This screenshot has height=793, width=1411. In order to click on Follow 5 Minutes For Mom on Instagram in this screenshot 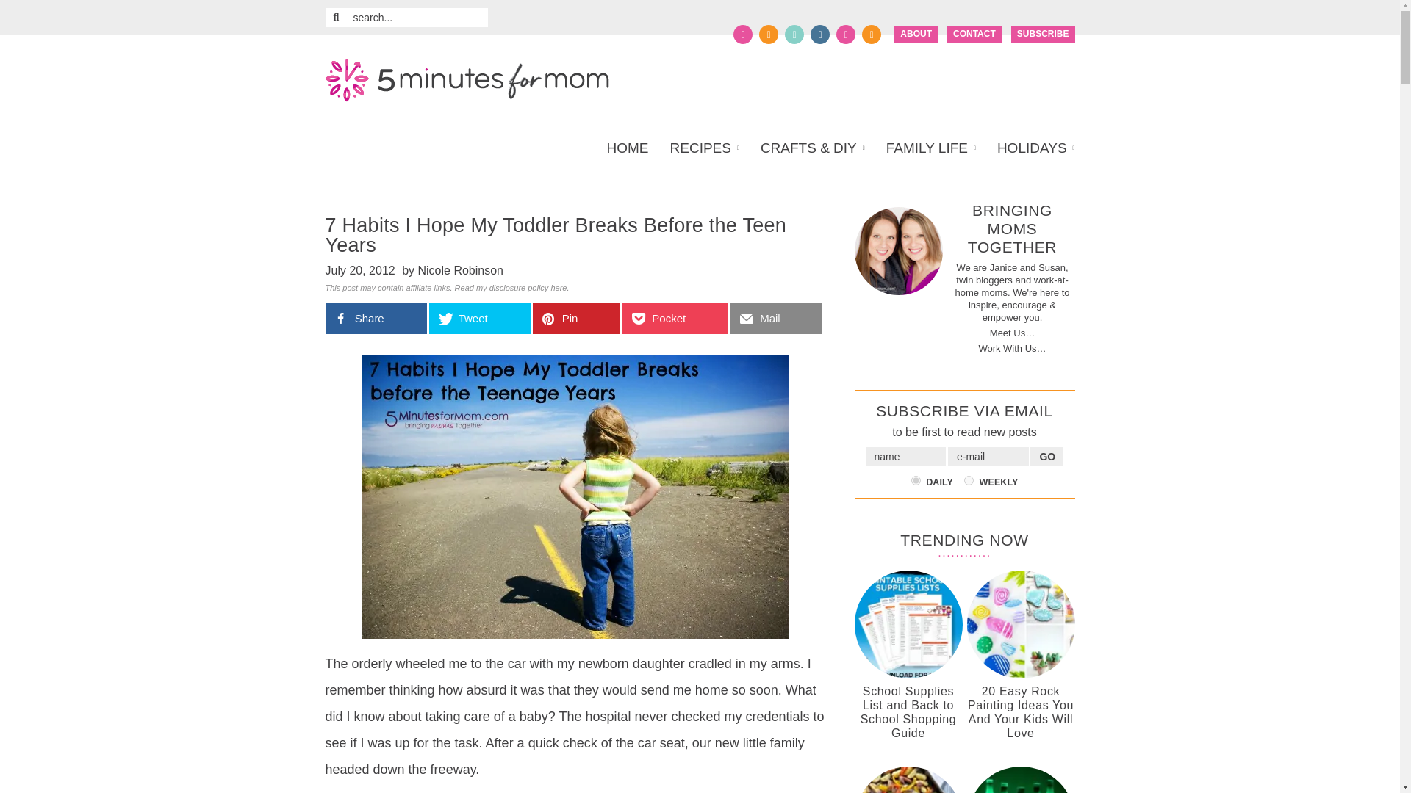, I will do `click(819, 34)`.